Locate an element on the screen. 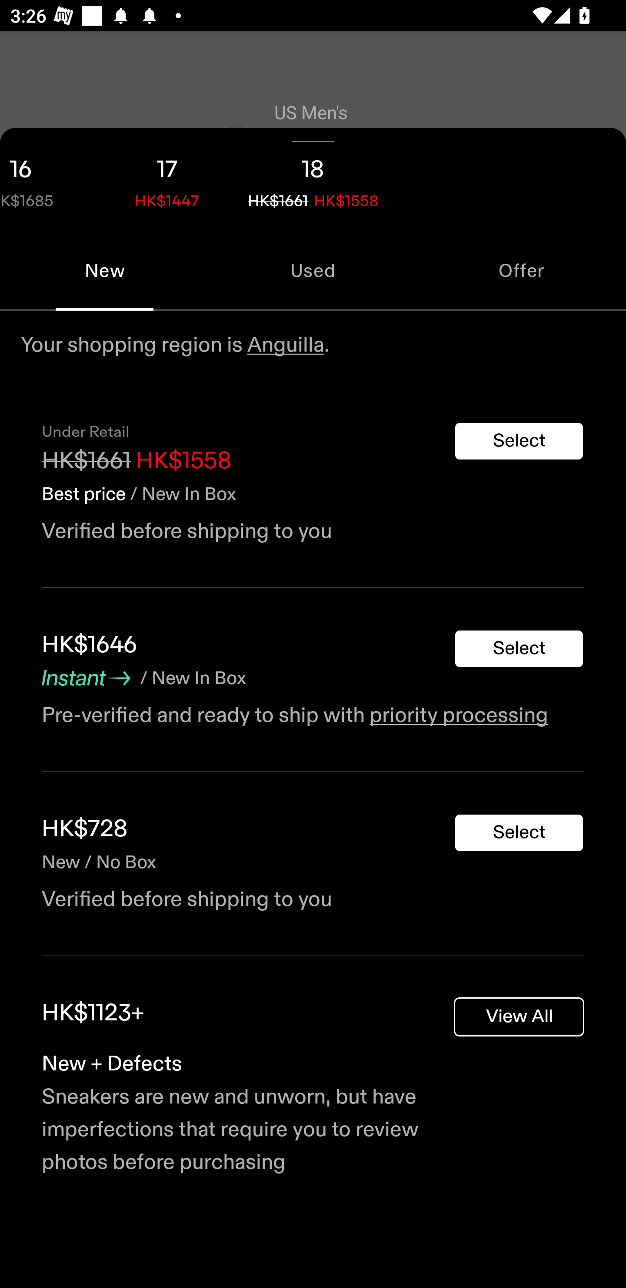 Image resolution: width=626 pixels, height=1288 pixels. 17 HK$1447 is located at coordinates (167, 179).